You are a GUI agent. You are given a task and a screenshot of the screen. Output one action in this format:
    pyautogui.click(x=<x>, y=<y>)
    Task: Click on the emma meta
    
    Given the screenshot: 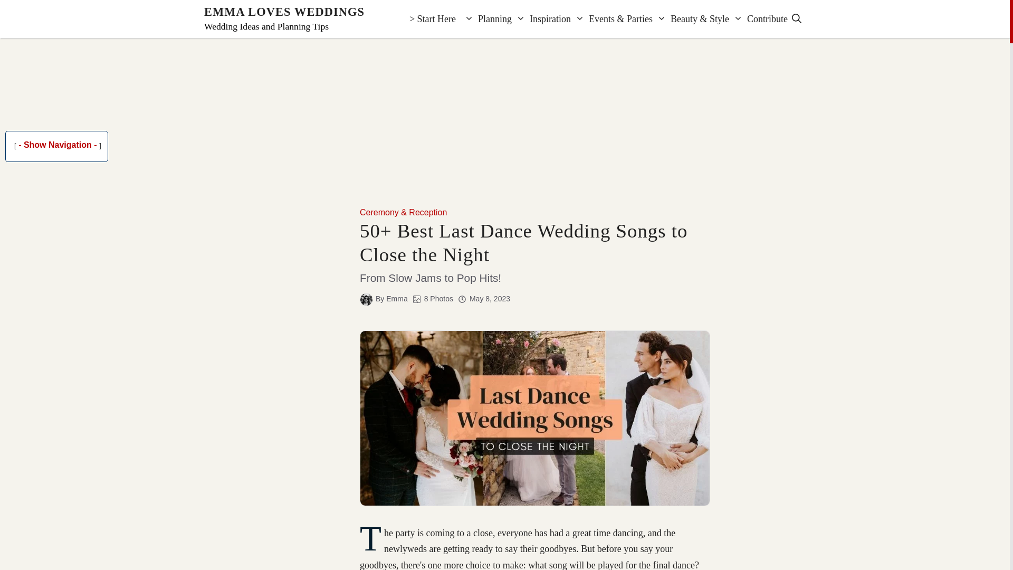 What is the action you would take?
    pyautogui.click(x=366, y=299)
    